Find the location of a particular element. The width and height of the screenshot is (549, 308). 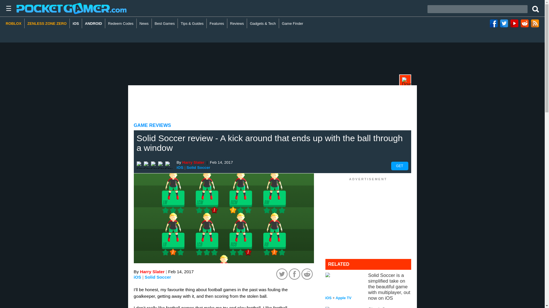

Game Finder is located at coordinates (293, 23).